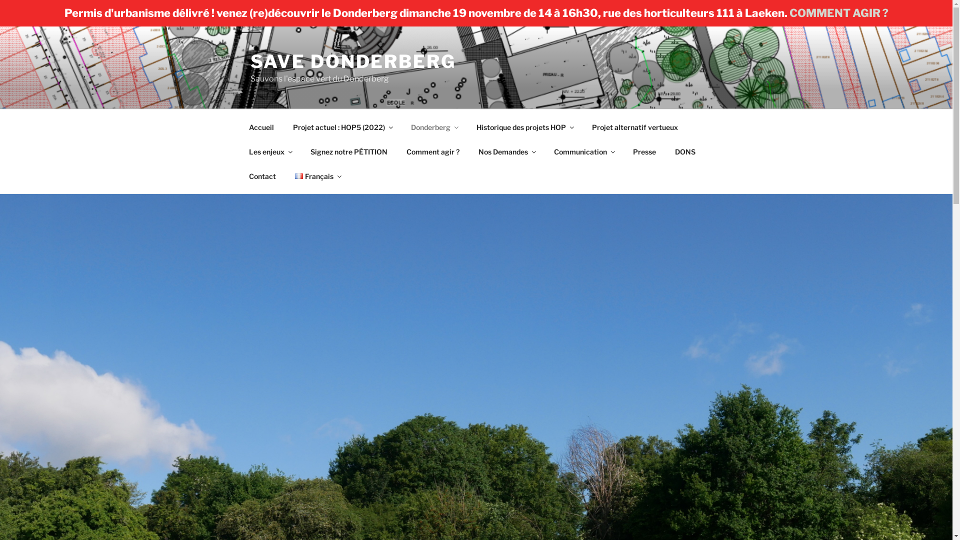  Describe the element at coordinates (342, 127) in the screenshot. I see `Projet actuel : HOP5 (2022)` at that location.